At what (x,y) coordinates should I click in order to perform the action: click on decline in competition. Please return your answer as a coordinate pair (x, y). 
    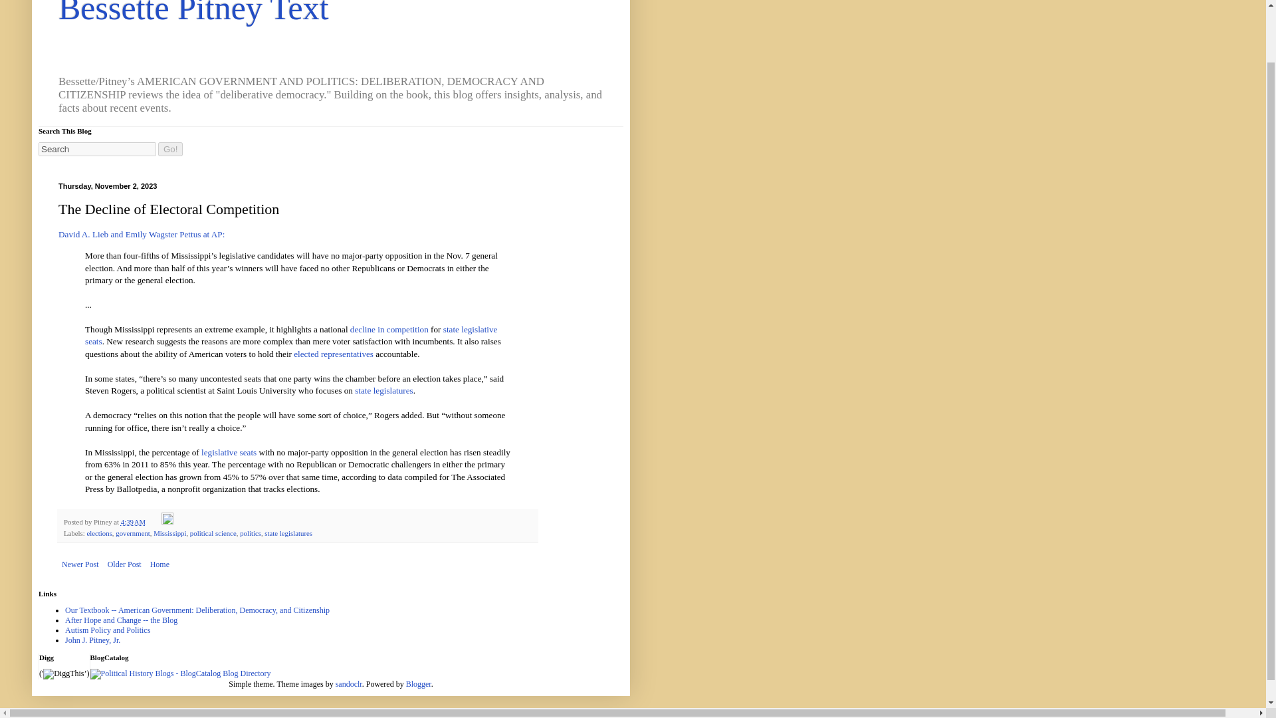
    Looking at the image, I should click on (389, 330).